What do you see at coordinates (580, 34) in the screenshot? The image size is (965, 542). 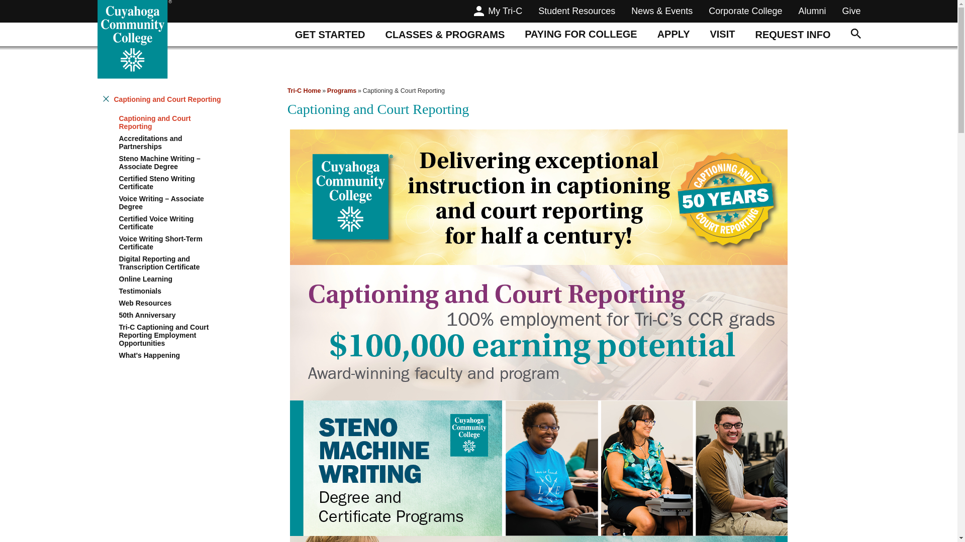 I see `PAYING FOR COLLEGE` at bounding box center [580, 34].